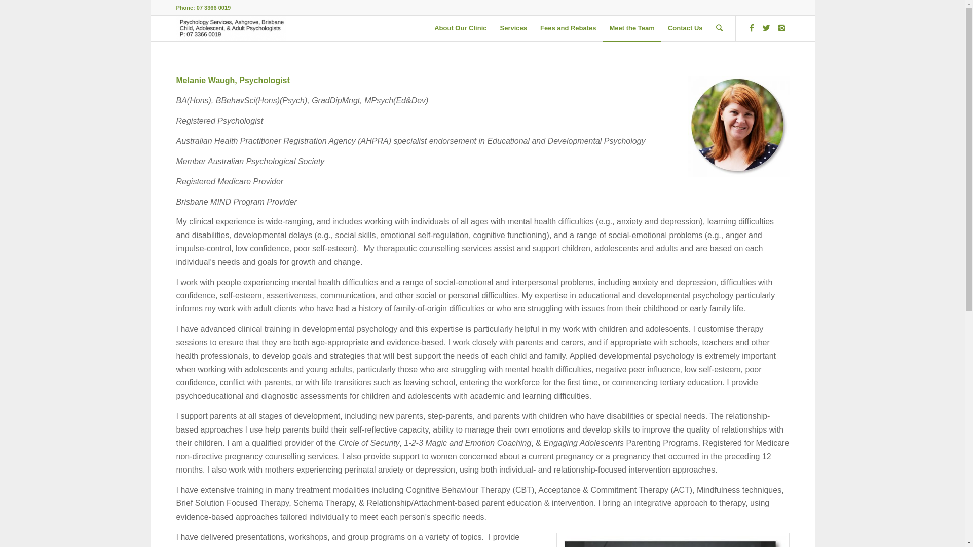  I want to click on About Our Clinic, so click(460, 28).